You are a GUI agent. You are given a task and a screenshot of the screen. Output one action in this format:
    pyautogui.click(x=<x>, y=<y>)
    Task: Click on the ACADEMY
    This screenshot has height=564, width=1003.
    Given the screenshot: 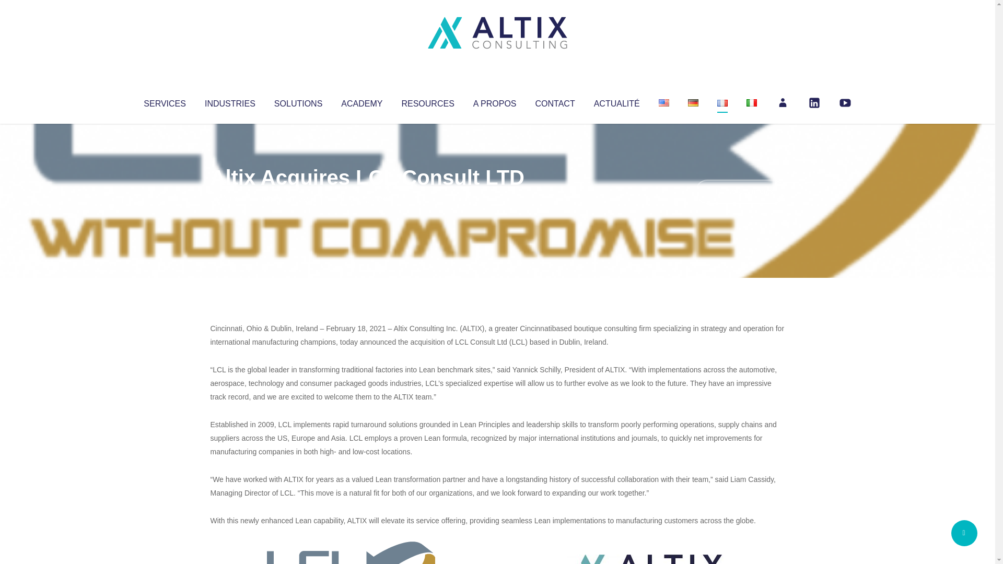 What is the action you would take?
    pyautogui.click(x=361, y=101)
    